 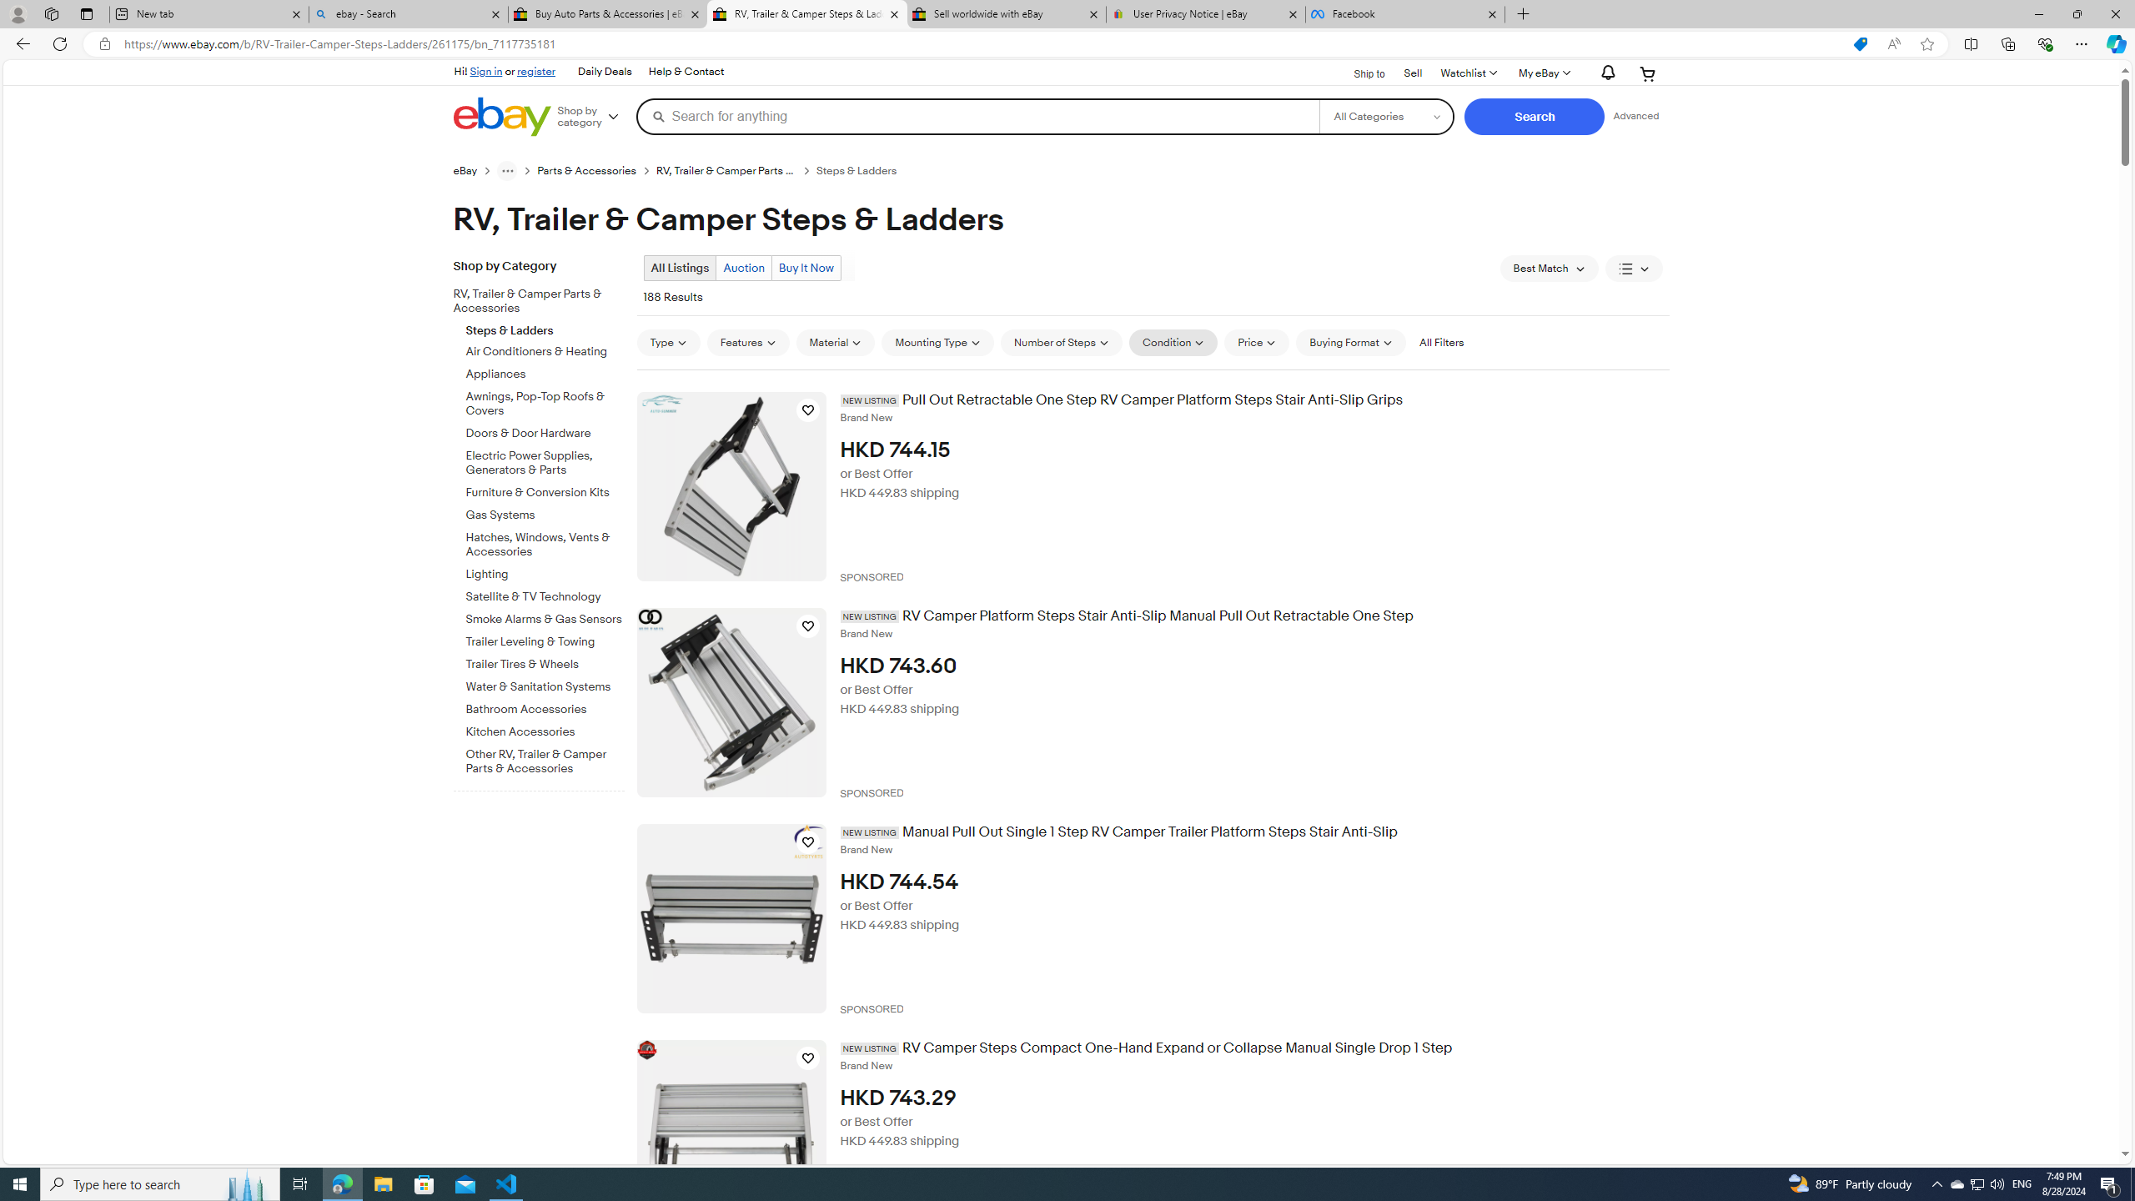 I want to click on Your shopping cart, so click(x=1648, y=73).